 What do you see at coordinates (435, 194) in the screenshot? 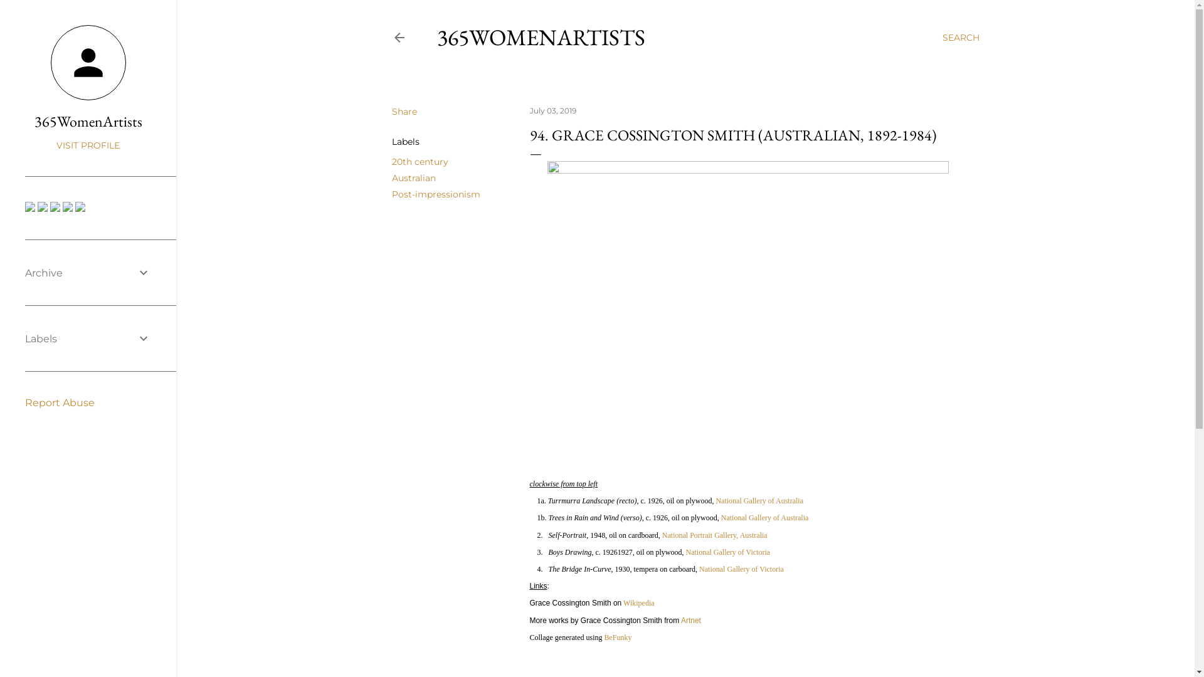
I see `Post-impressionism` at bounding box center [435, 194].